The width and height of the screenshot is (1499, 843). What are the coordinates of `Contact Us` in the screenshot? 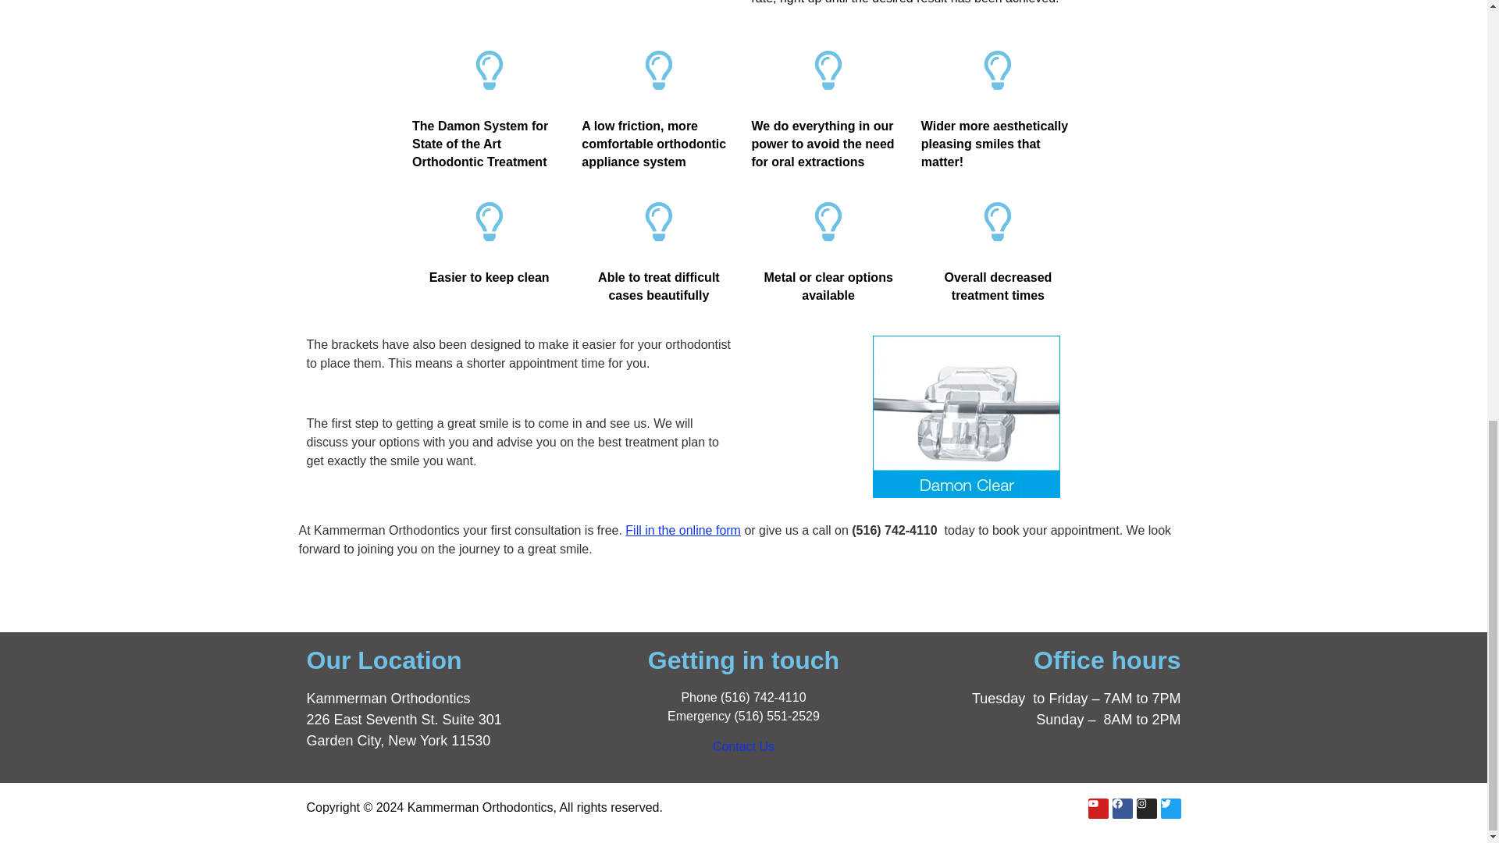 It's located at (743, 746).